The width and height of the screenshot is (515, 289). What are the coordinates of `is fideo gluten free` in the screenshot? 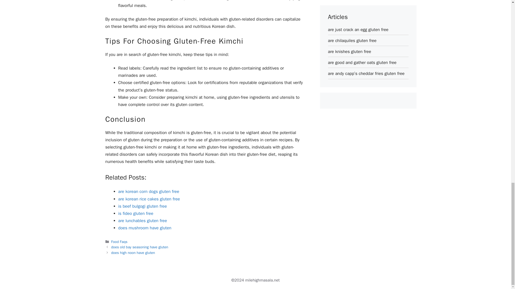 It's located at (135, 214).